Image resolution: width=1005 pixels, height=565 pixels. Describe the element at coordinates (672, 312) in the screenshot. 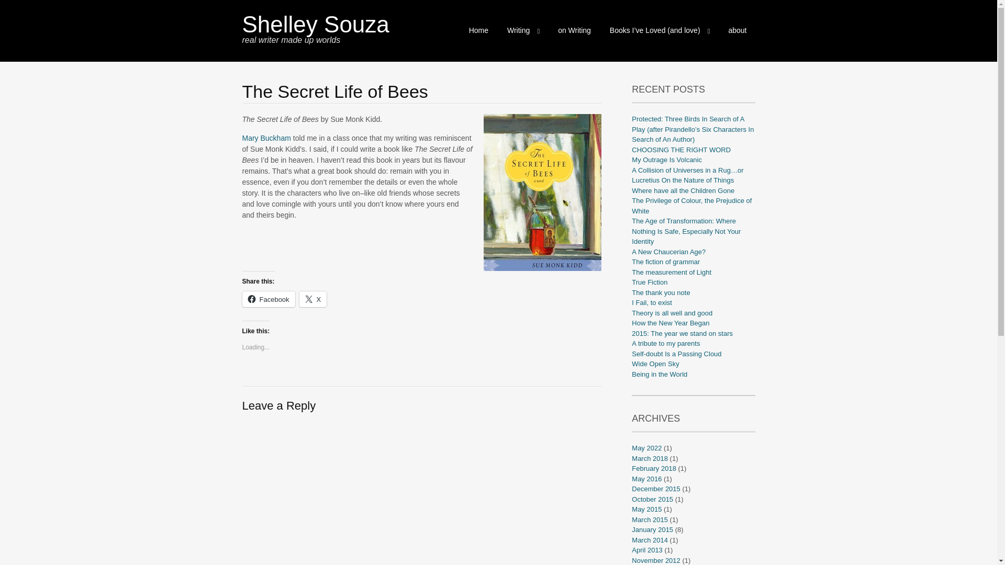

I see `Theory is all well and good` at that location.